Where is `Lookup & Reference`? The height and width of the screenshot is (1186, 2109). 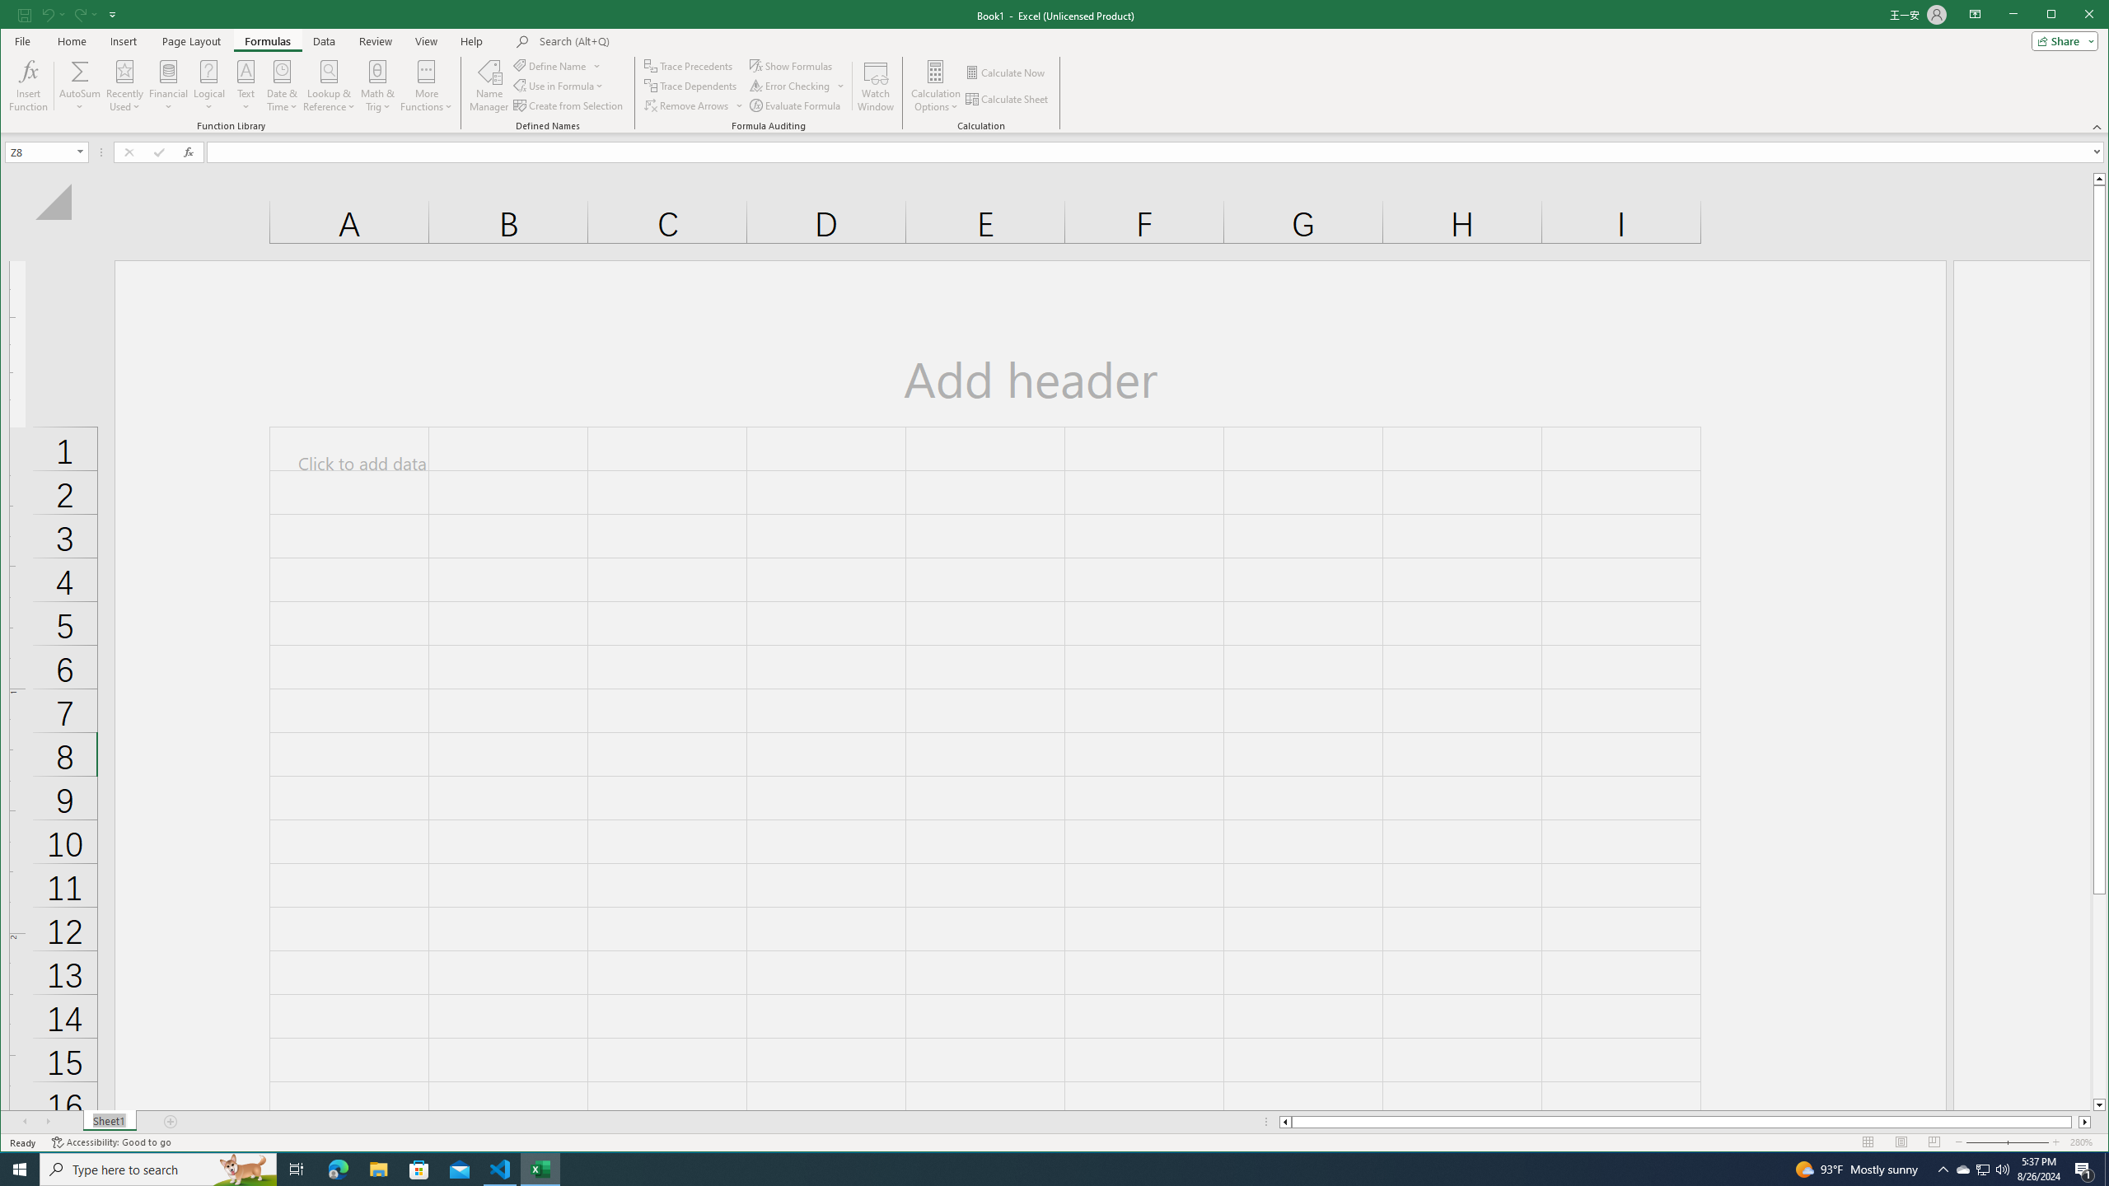 Lookup & Reference is located at coordinates (330, 86).